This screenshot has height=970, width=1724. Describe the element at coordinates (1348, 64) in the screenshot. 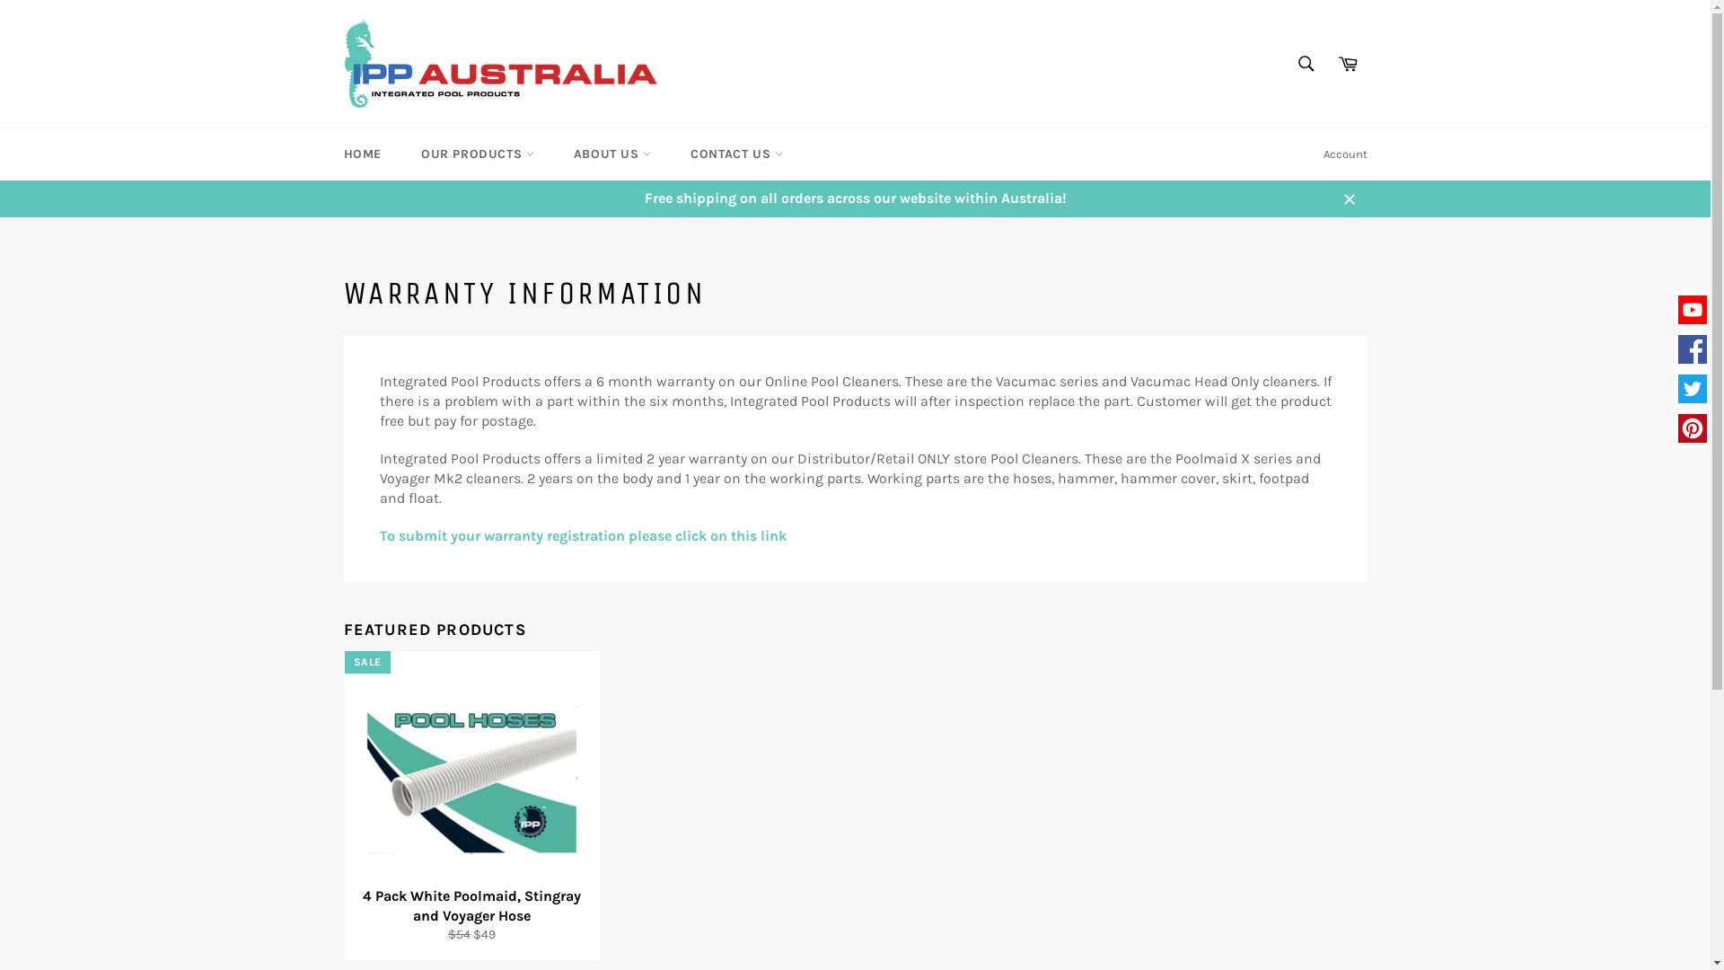

I see `Cart` at that location.